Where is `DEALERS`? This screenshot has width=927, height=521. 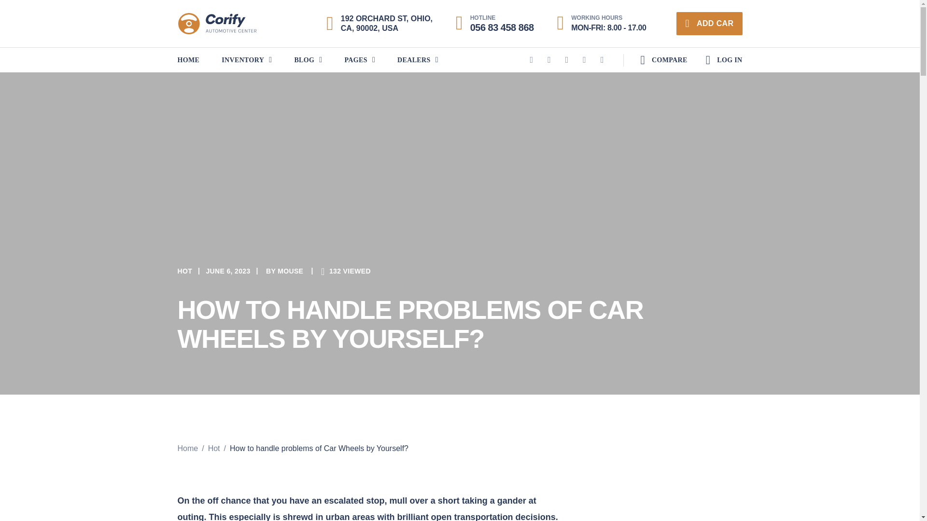
DEALERS is located at coordinates (418, 60).